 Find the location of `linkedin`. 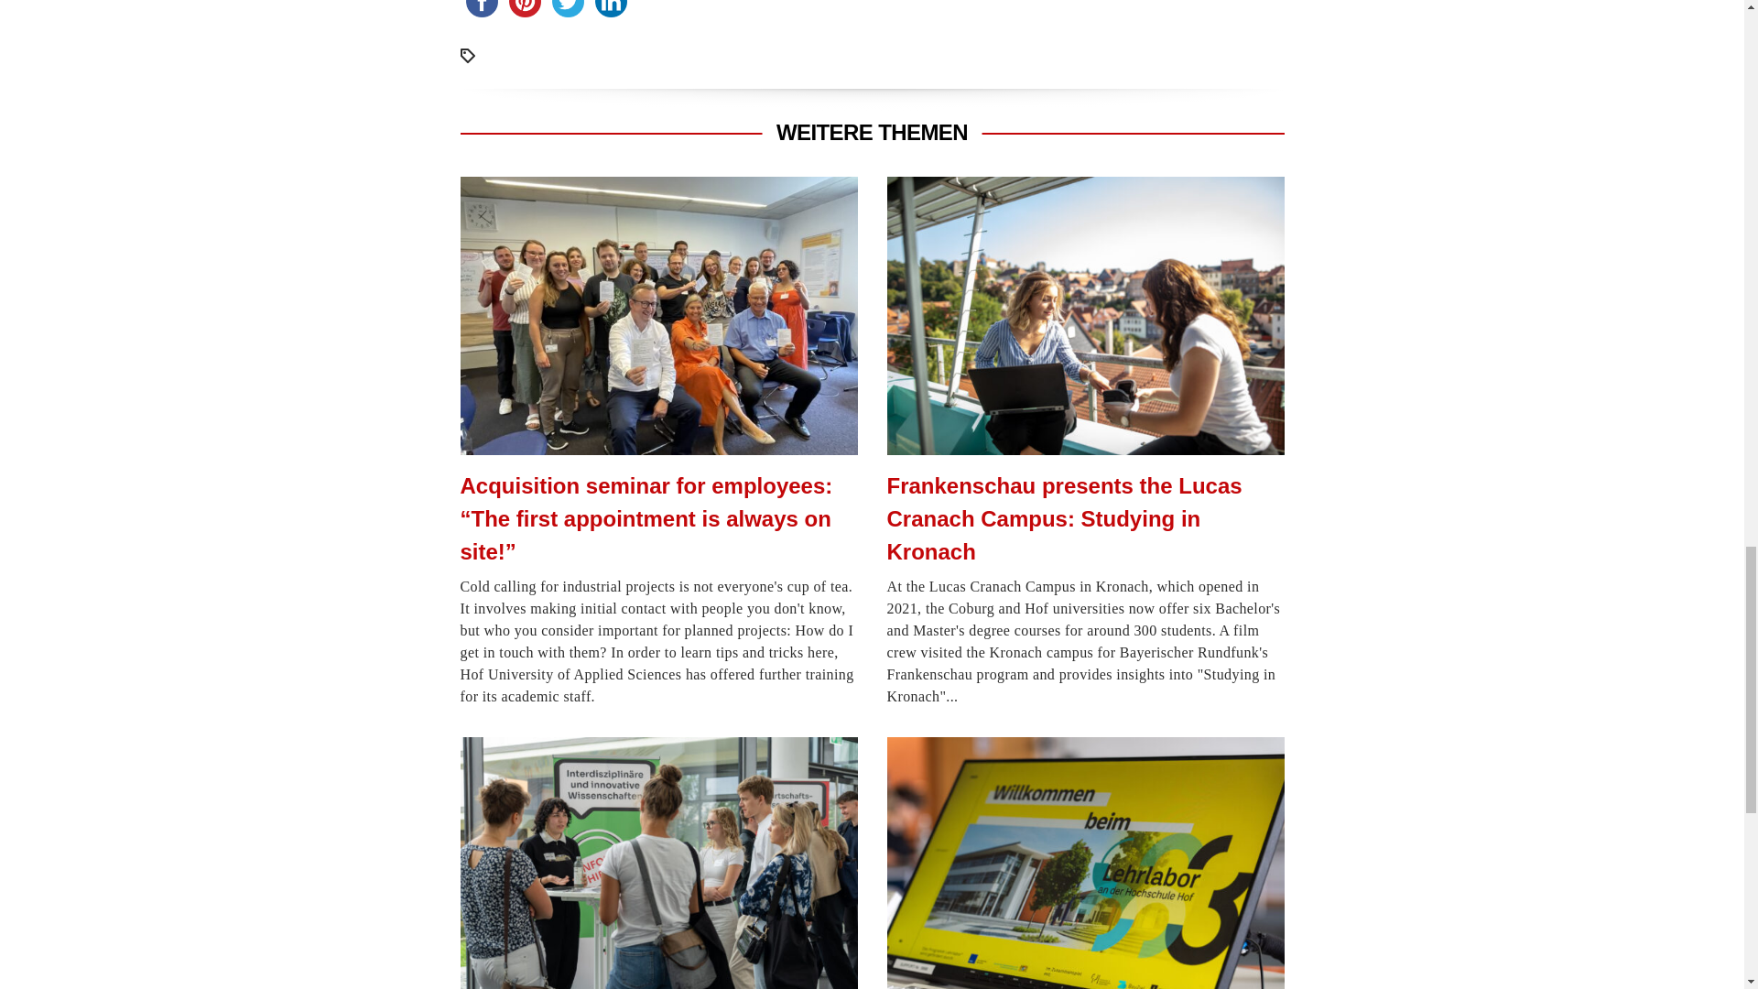

linkedin is located at coordinates (611, 11).